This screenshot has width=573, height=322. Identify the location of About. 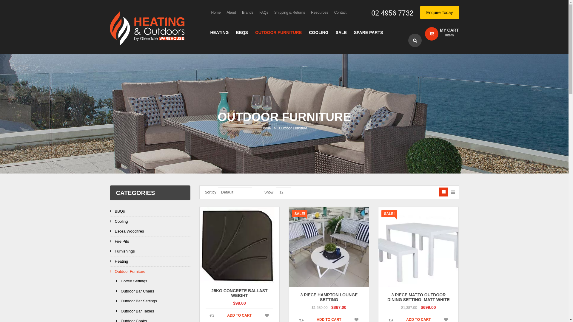
(232, 13).